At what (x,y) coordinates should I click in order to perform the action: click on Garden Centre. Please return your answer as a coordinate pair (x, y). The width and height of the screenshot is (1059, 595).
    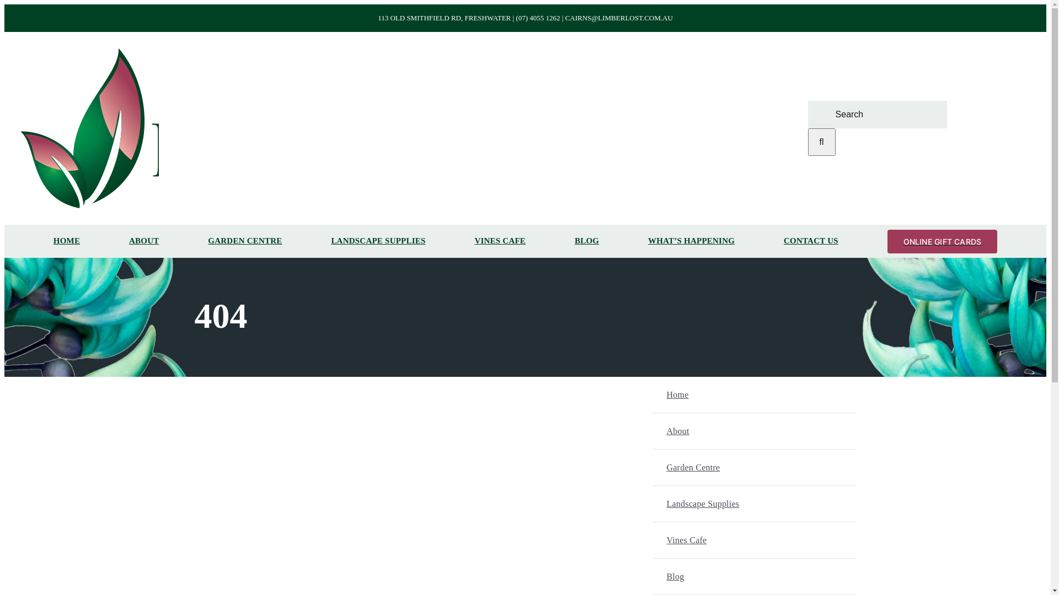
    Looking at the image, I should click on (768, 467).